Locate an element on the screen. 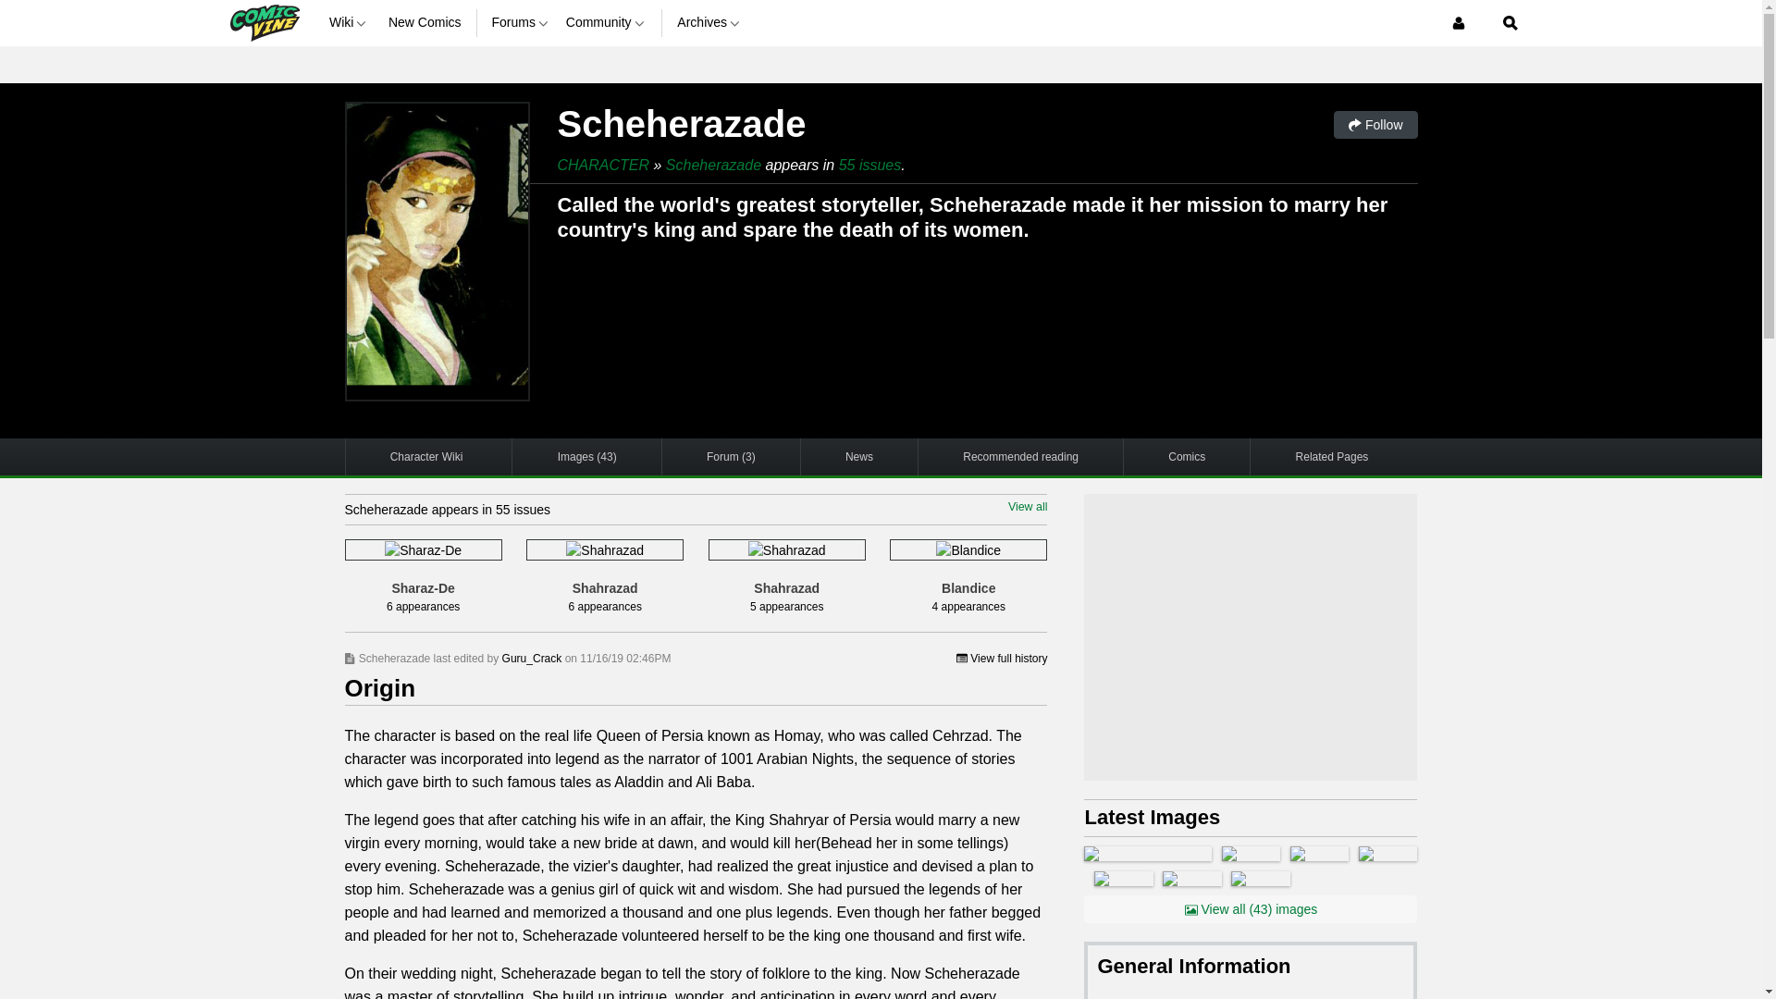  Wiki is located at coordinates (351, 22).